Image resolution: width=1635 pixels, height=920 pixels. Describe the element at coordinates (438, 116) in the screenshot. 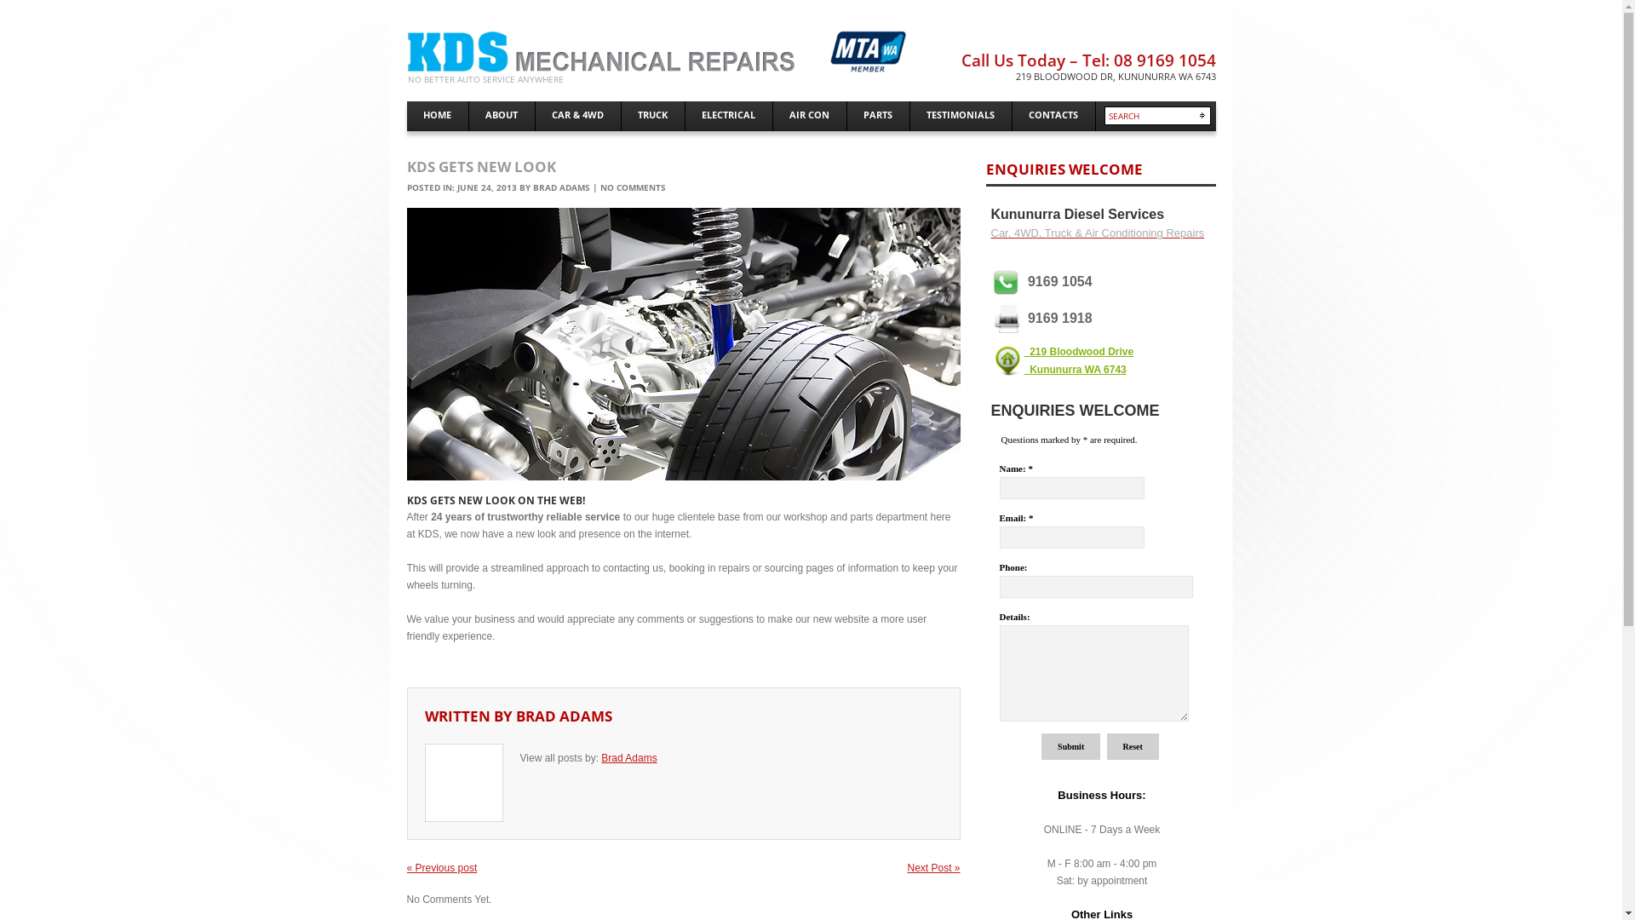

I see `HOME` at that location.